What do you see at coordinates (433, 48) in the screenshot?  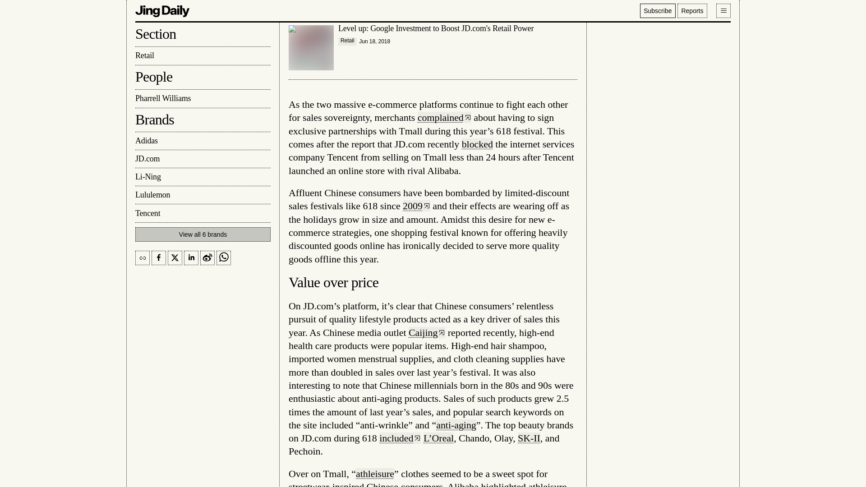 I see `Level up: Google Investment to Boost JD.com's Retail Power` at bounding box center [433, 48].